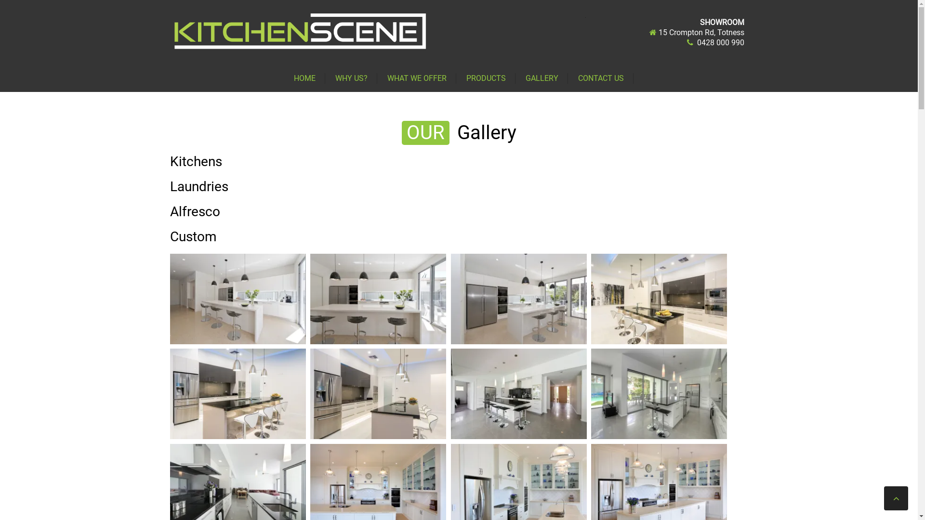  Describe the element at coordinates (196, 162) in the screenshot. I see `Kitchens` at that location.